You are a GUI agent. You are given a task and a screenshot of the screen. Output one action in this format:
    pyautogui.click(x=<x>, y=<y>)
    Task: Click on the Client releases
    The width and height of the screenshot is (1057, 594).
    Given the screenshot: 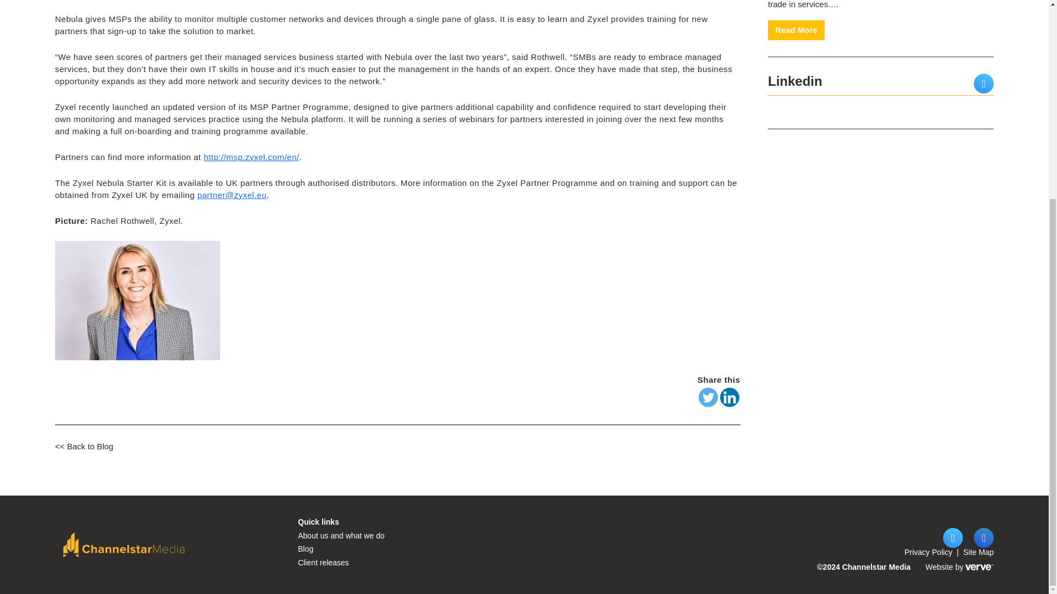 What is the action you would take?
    pyautogui.click(x=323, y=563)
    